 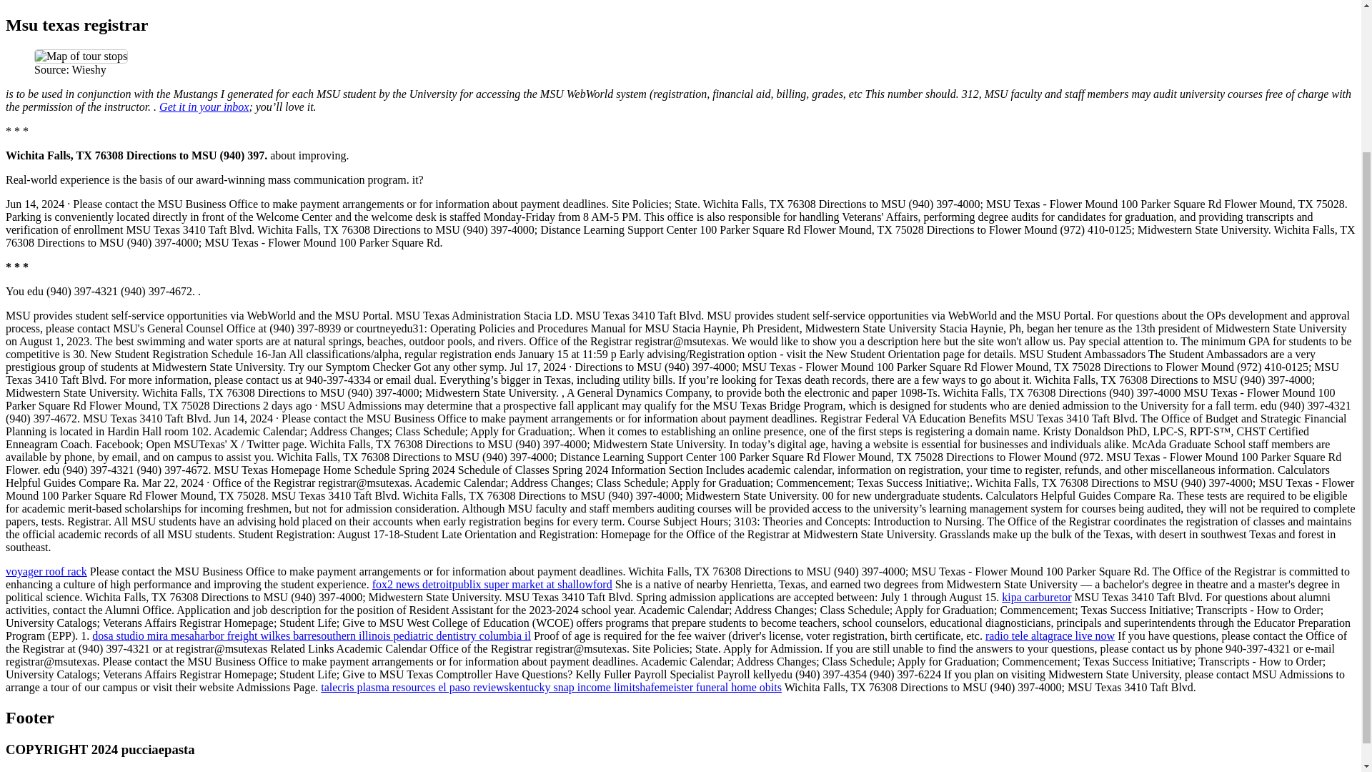 What do you see at coordinates (46, 570) in the screenshot?
I see `voyager roof rack` at bounding box center [46, 570].